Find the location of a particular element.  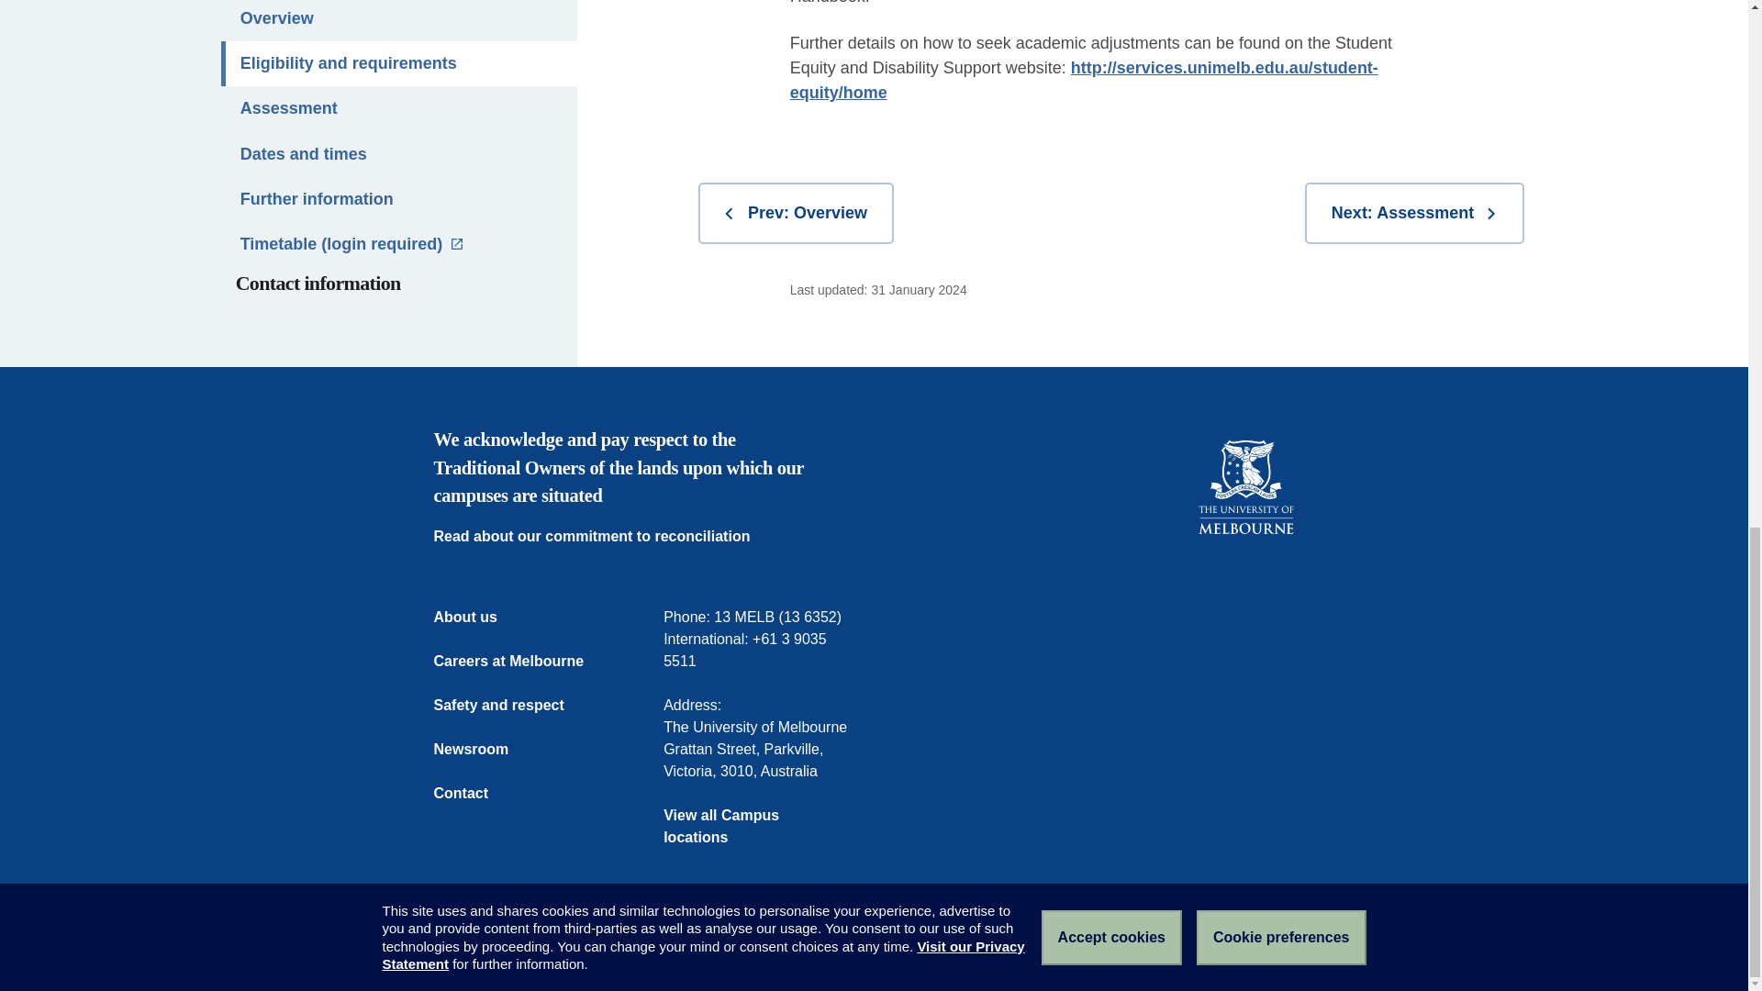

View all Campus locations is located at coordinates (759, 826).